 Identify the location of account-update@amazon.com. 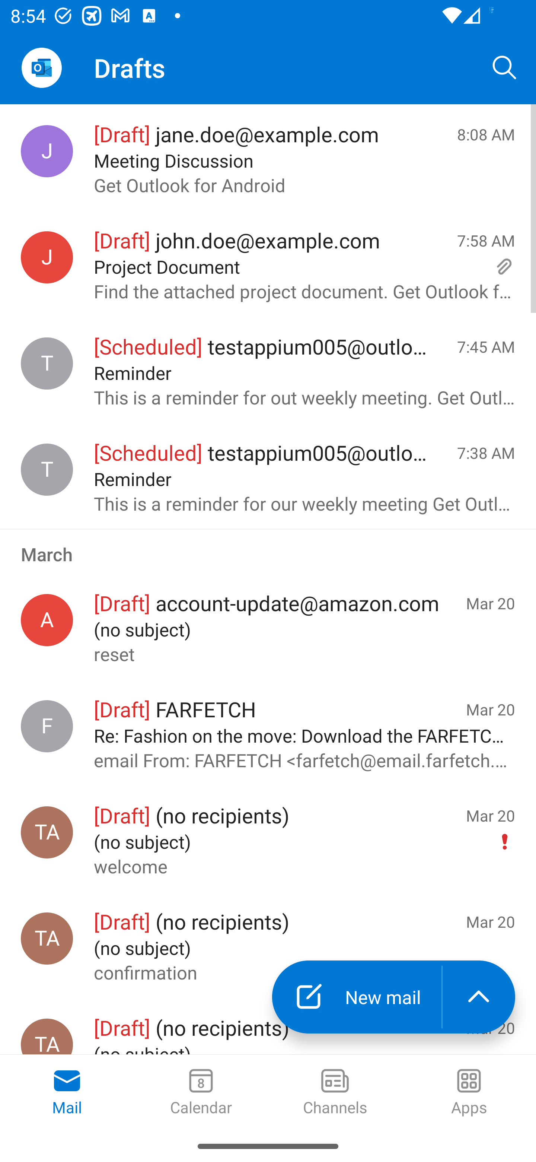
(47, 620).